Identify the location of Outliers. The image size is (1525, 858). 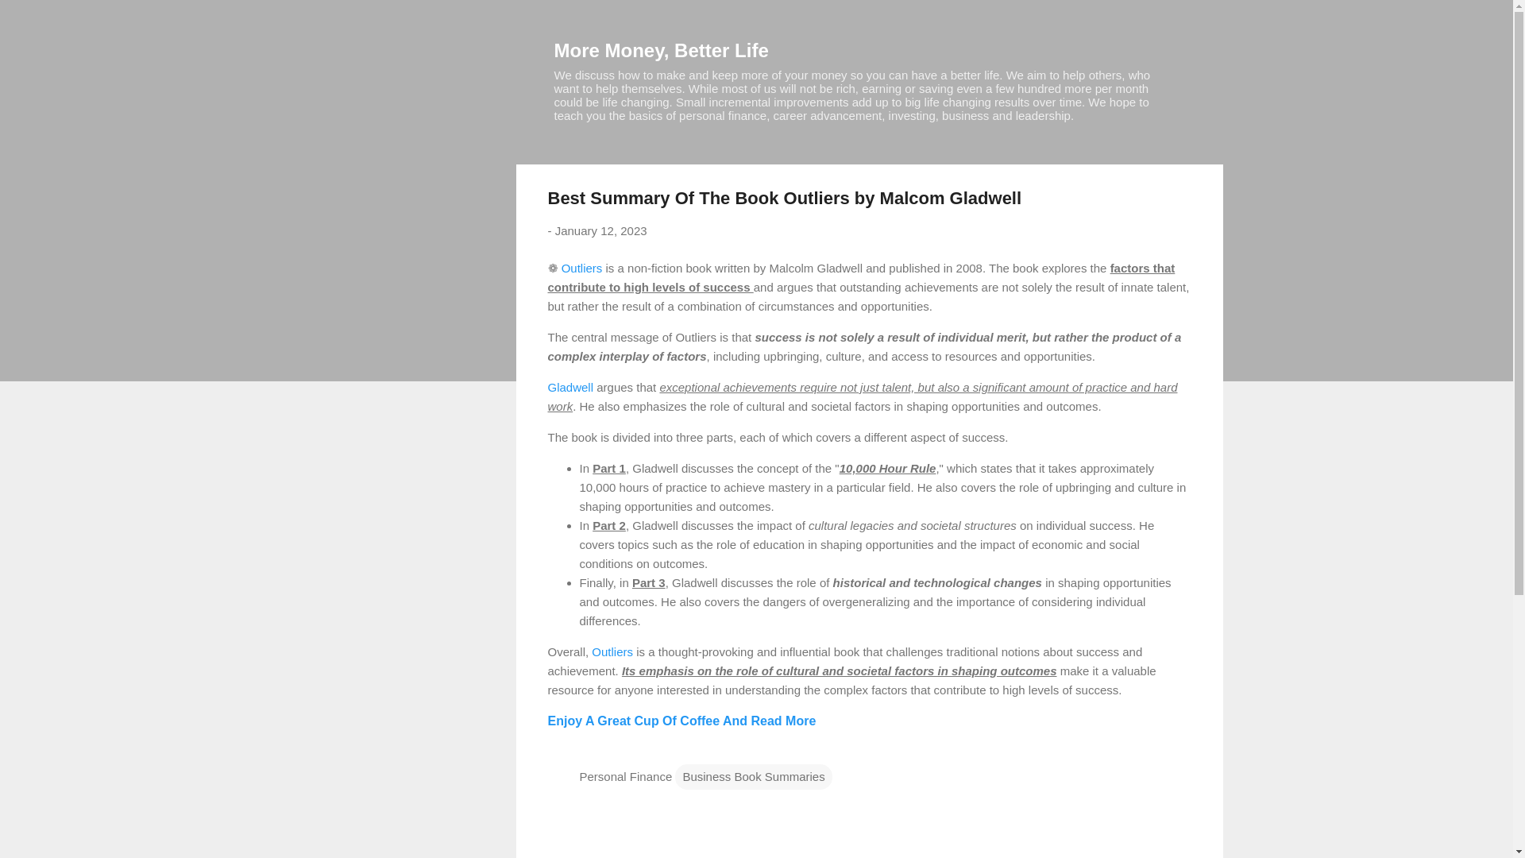
(581, 267).